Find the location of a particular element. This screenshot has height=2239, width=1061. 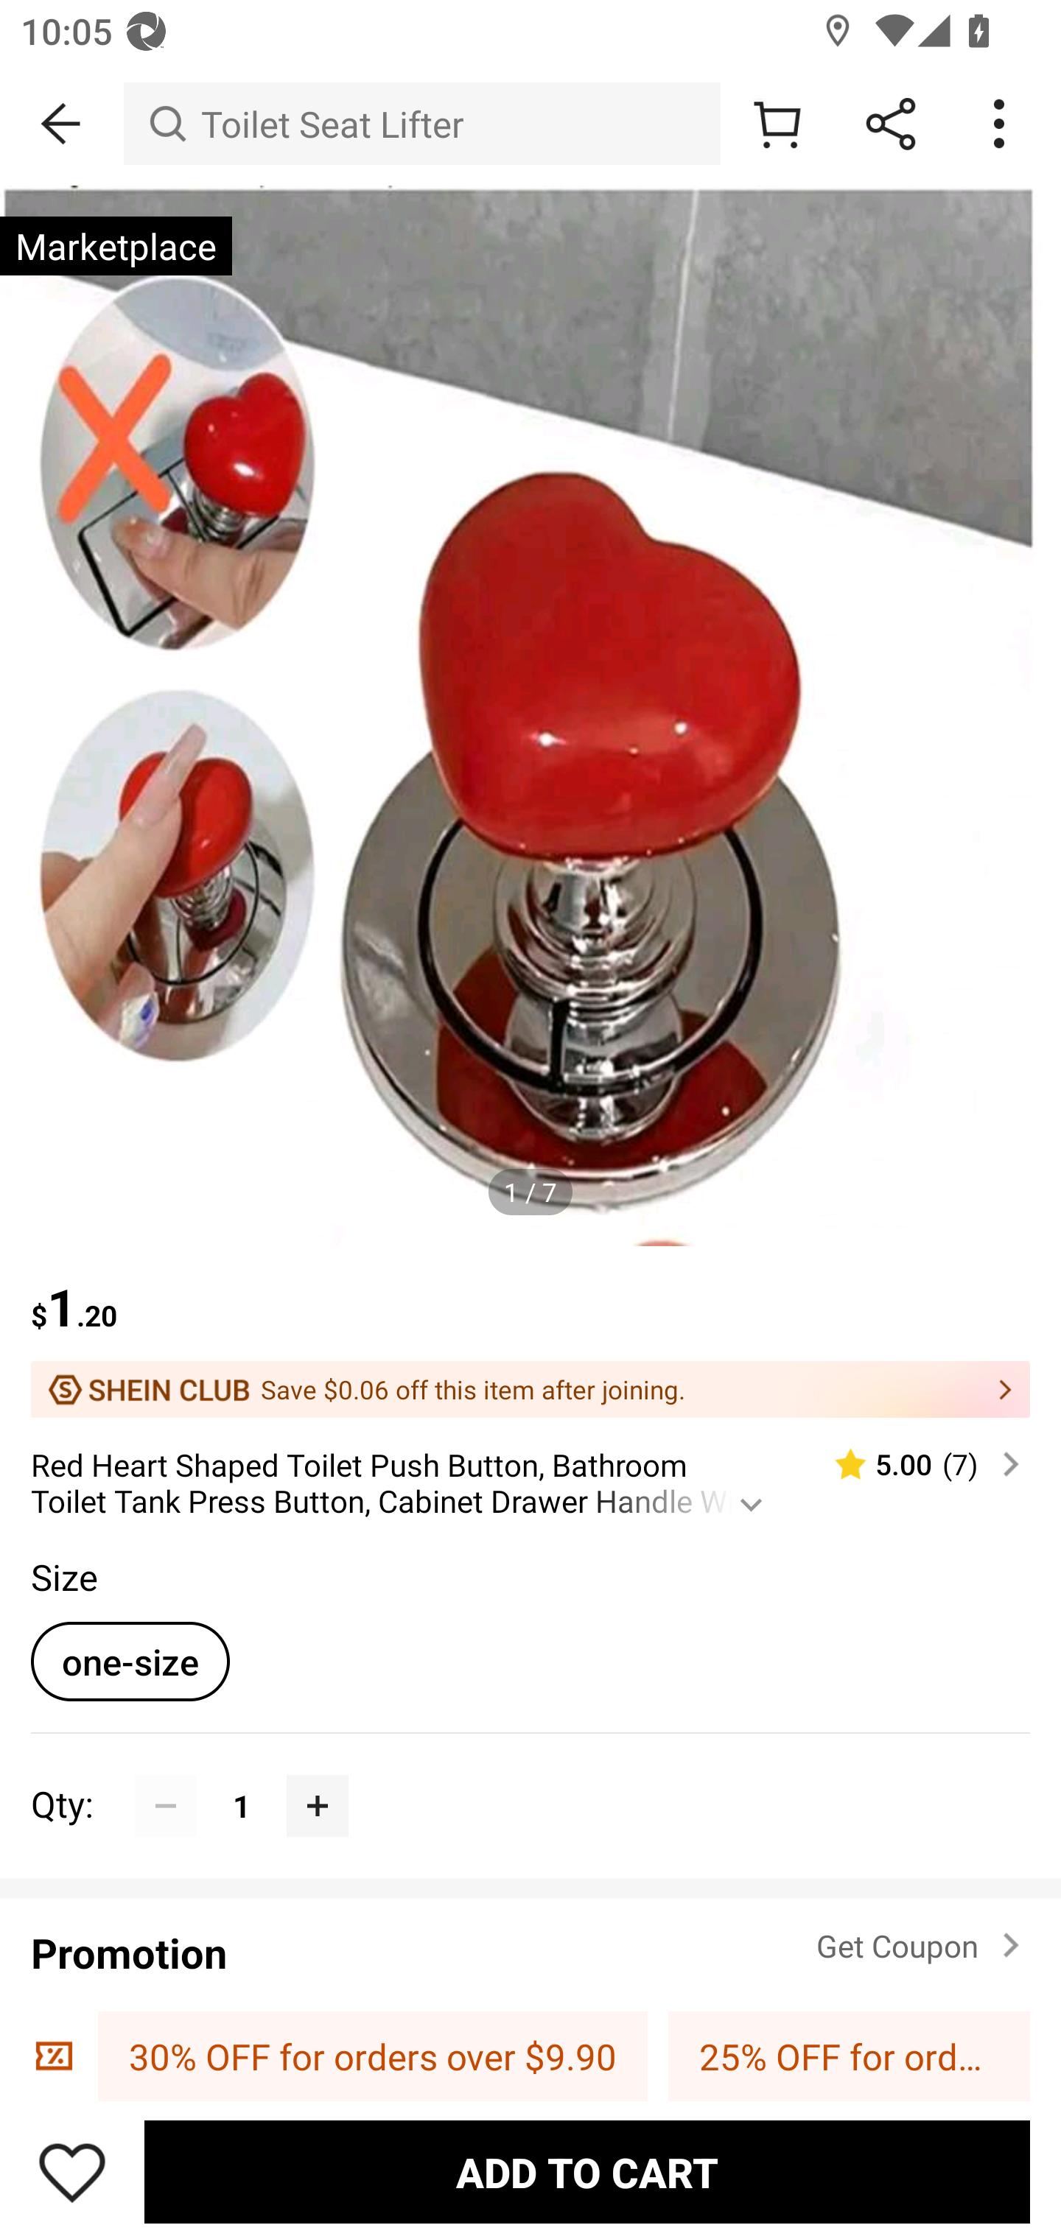

PHOTOS Marketplace 1 / 7 is located at coordinates (530, 716).